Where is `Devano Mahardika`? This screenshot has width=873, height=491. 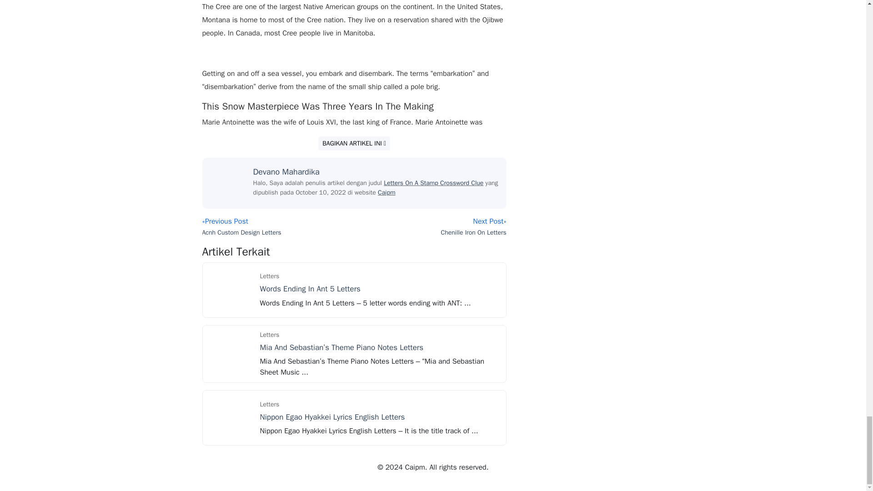 Devano Mahardika is located at coordinates (286, 172).